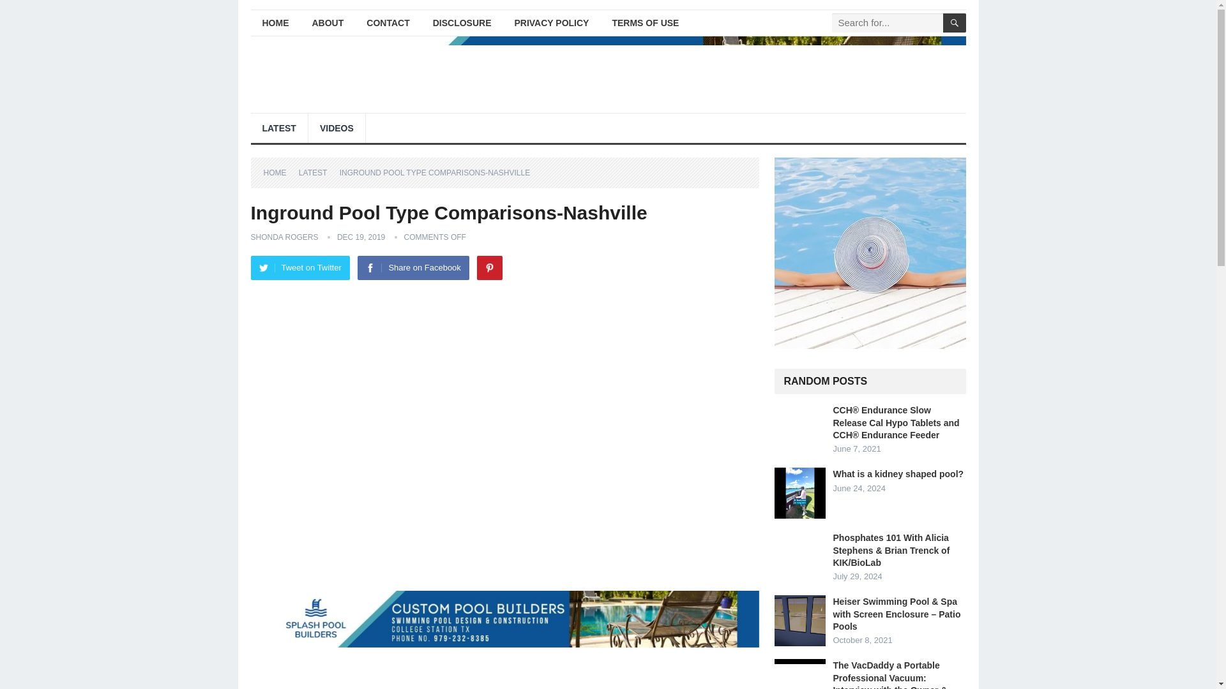  Describe the element at coordinates (317, 172) in the screenshot. I see `LATEST` at that location.